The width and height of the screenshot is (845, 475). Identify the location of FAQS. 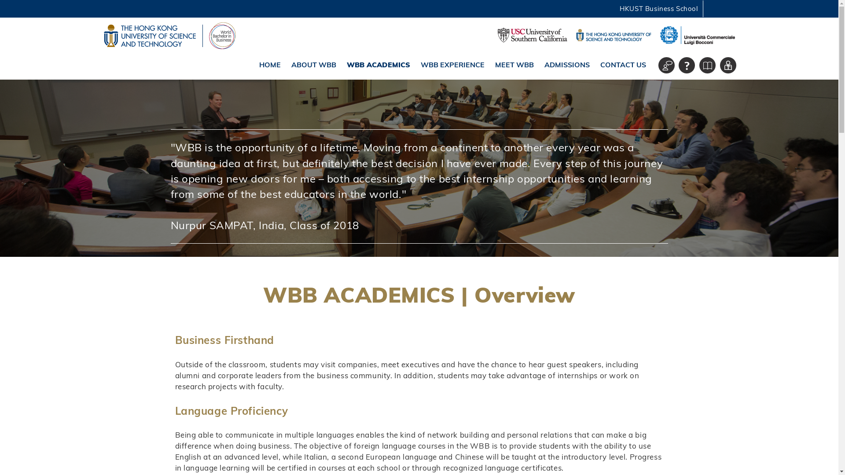
(687, 65).